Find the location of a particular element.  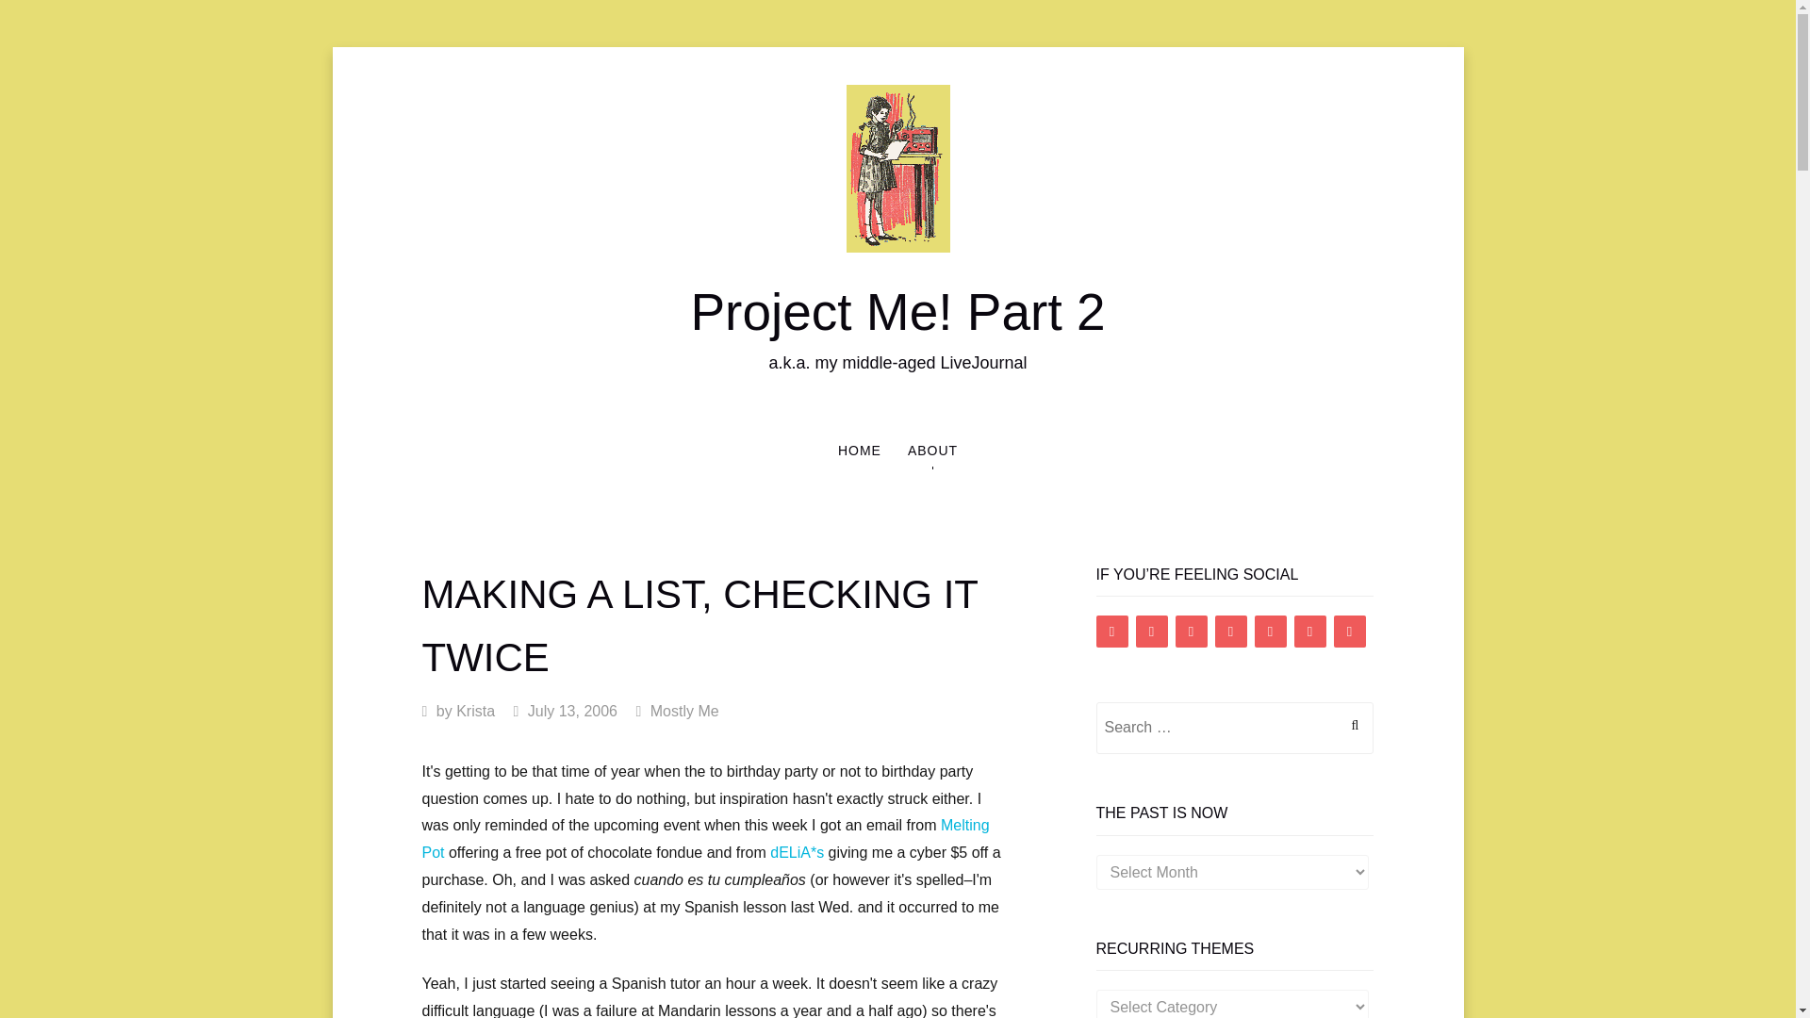

Mostly Me is located at coordinates (684, 711).